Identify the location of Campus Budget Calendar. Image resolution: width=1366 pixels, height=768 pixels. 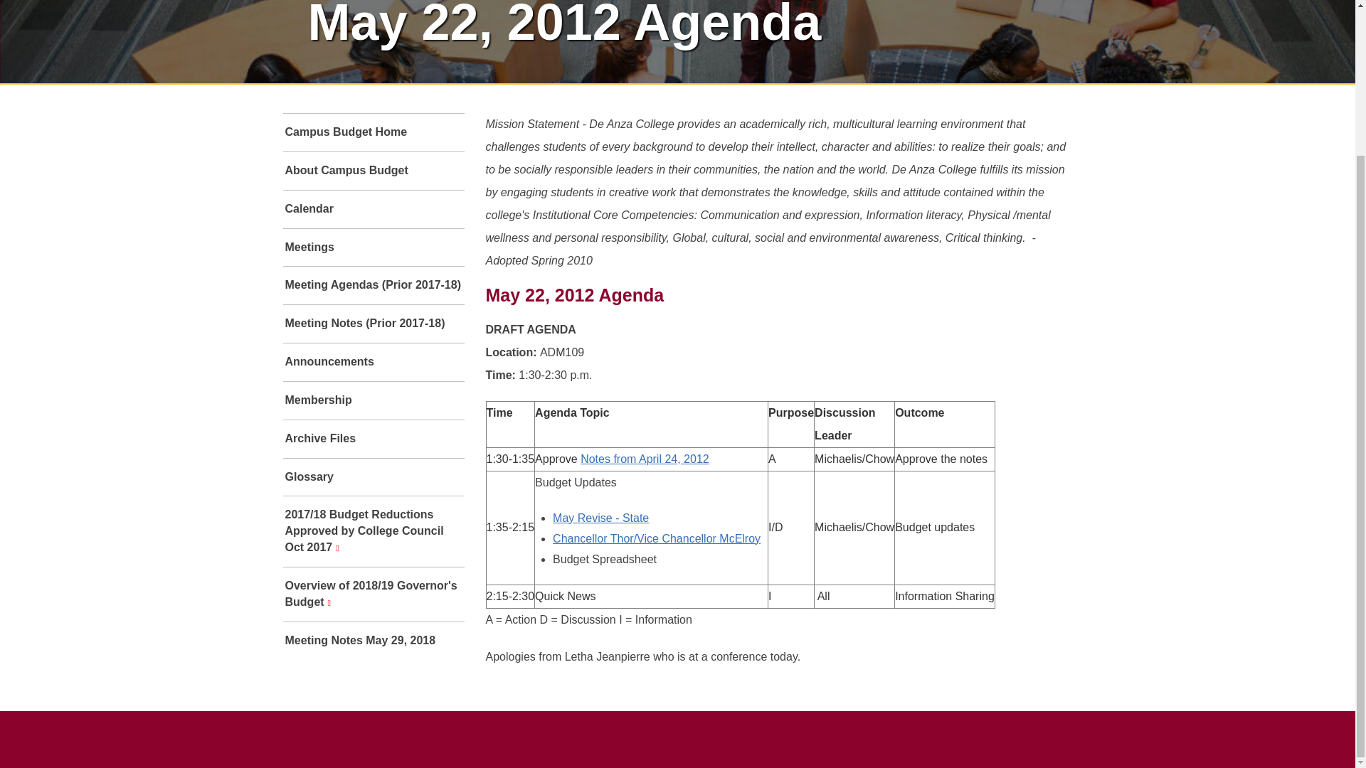
(373, 209).